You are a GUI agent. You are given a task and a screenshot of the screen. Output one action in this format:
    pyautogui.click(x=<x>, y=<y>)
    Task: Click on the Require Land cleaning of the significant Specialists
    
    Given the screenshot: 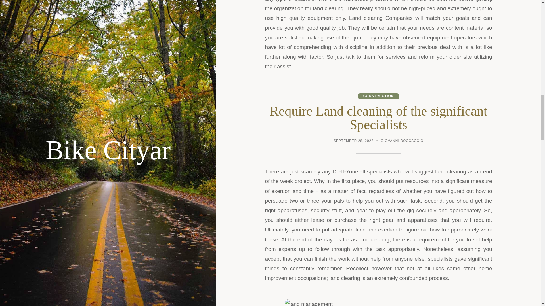 What is the action you would take?
    pyautogui.click(x=378, y=118)
    